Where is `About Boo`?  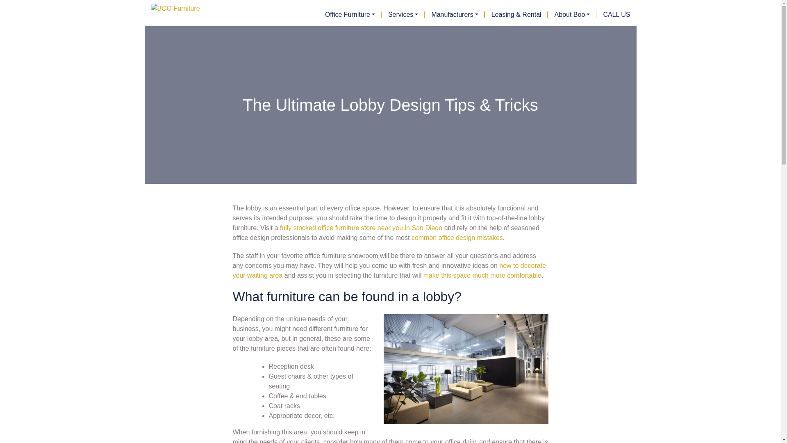
About Boo is located at coordinates (572, 15).